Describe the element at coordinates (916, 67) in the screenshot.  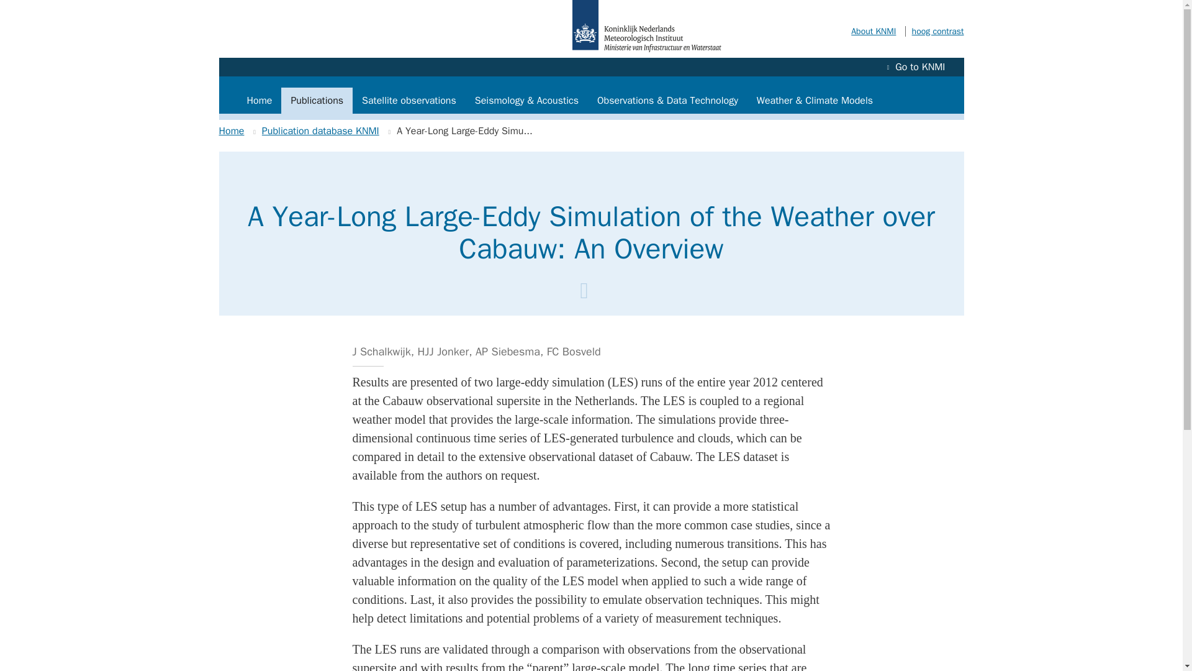
I see `Go to KNMI` at that location.